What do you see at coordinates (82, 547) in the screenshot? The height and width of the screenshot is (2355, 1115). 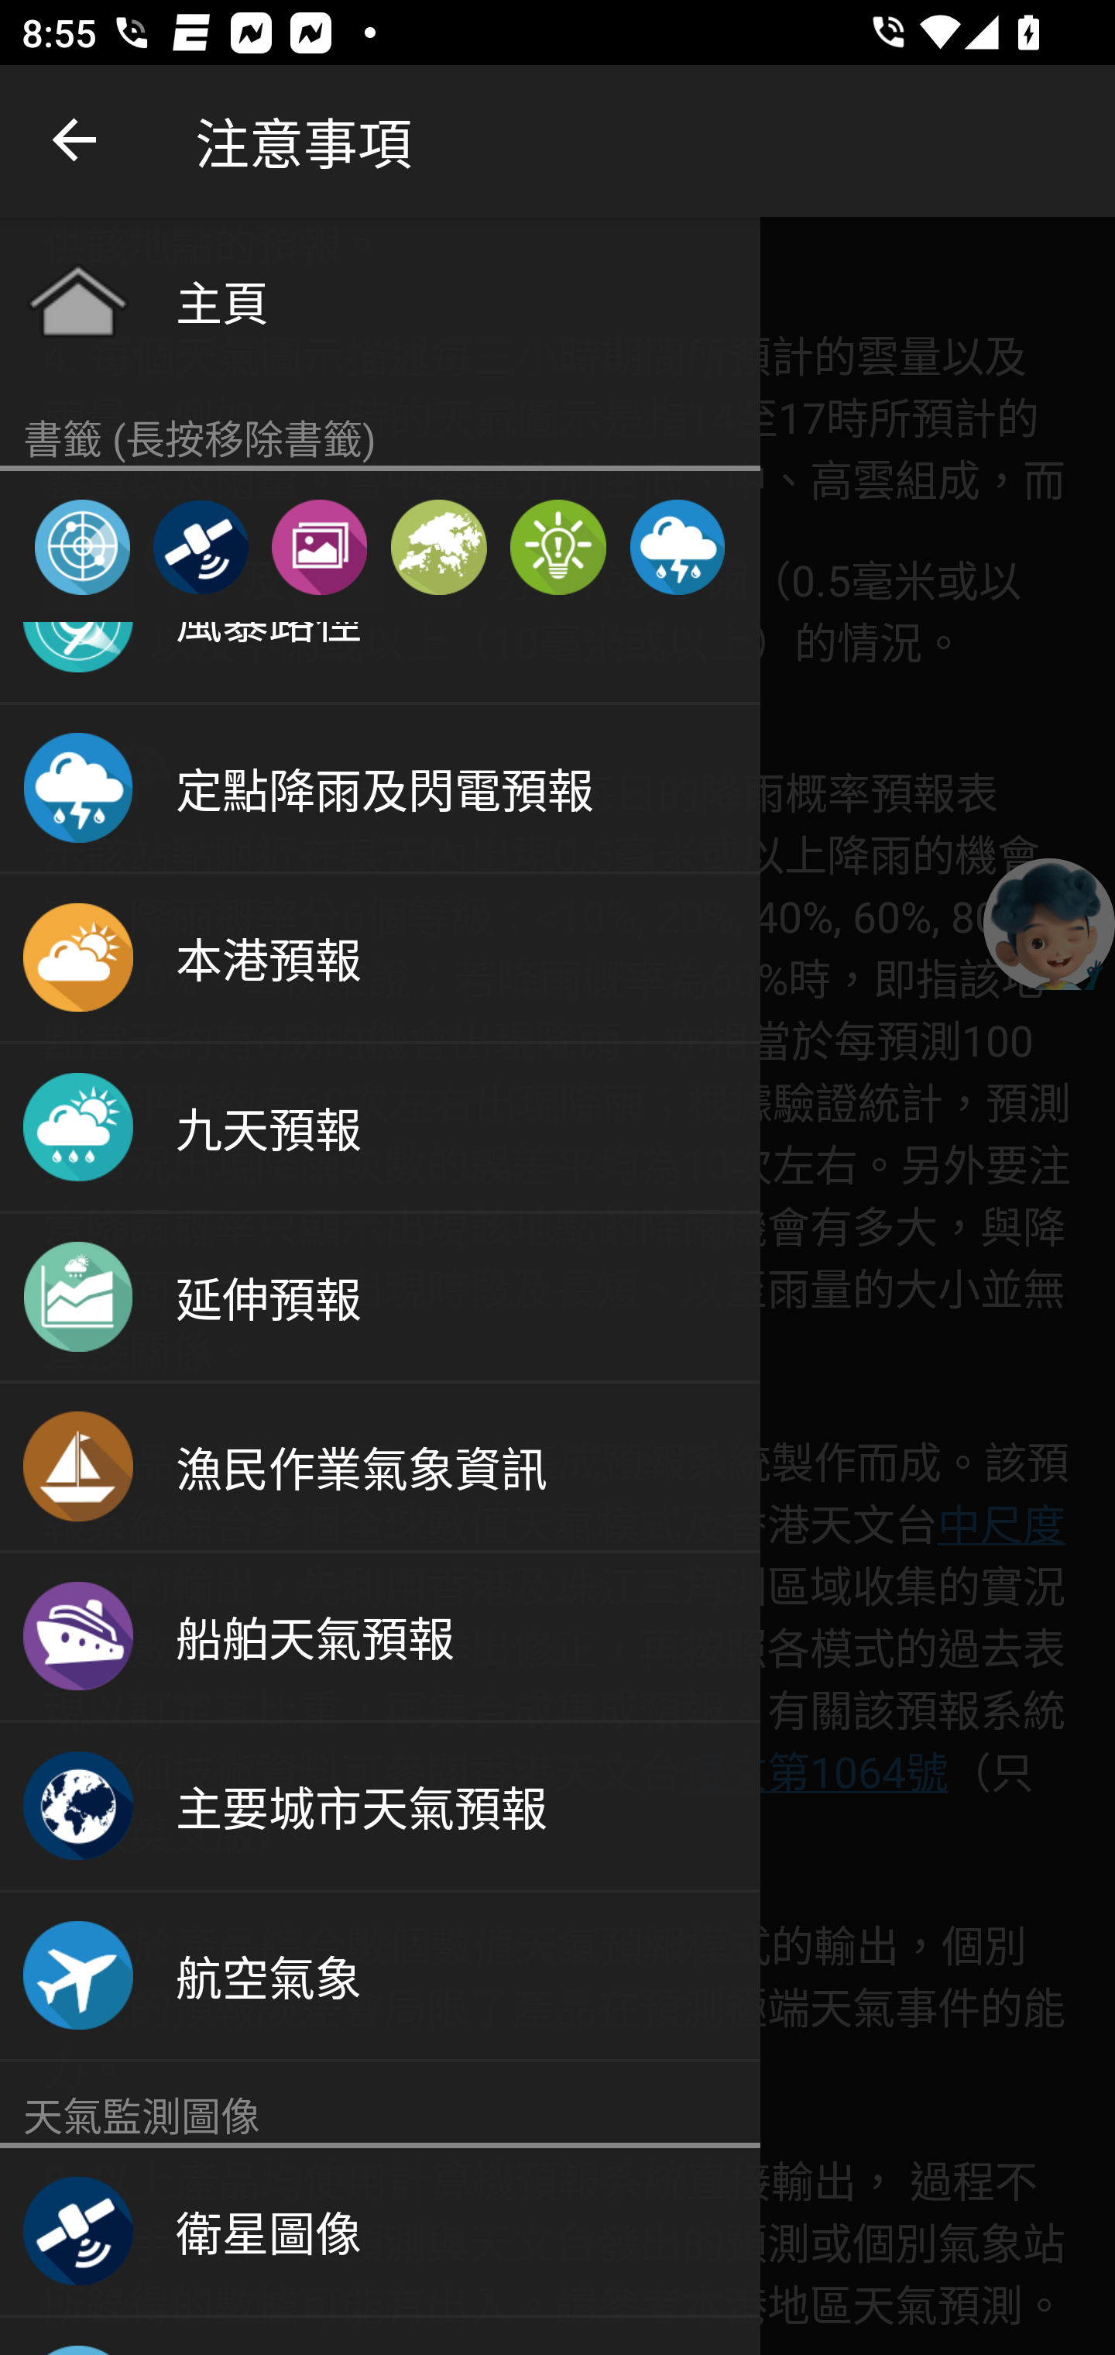 I see `雷達圖像` at bounding box center [82, 547].